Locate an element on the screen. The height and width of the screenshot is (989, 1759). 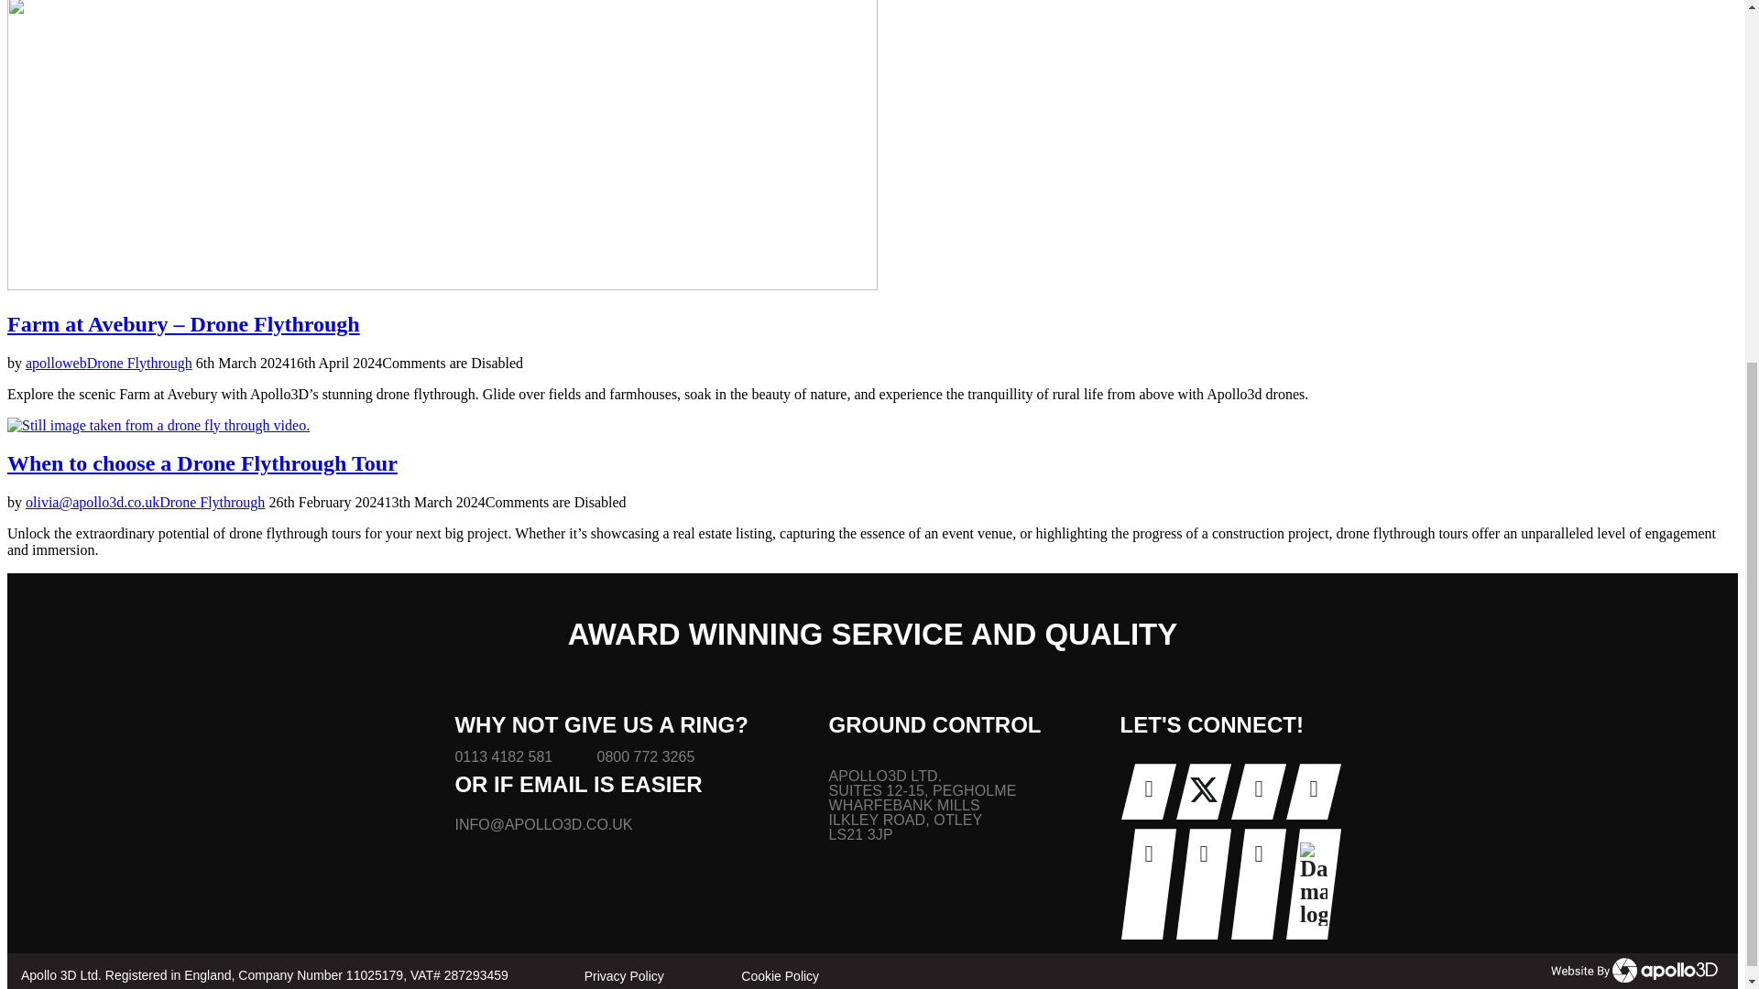
Link to Facebook is located at coordinates (1149, 791).